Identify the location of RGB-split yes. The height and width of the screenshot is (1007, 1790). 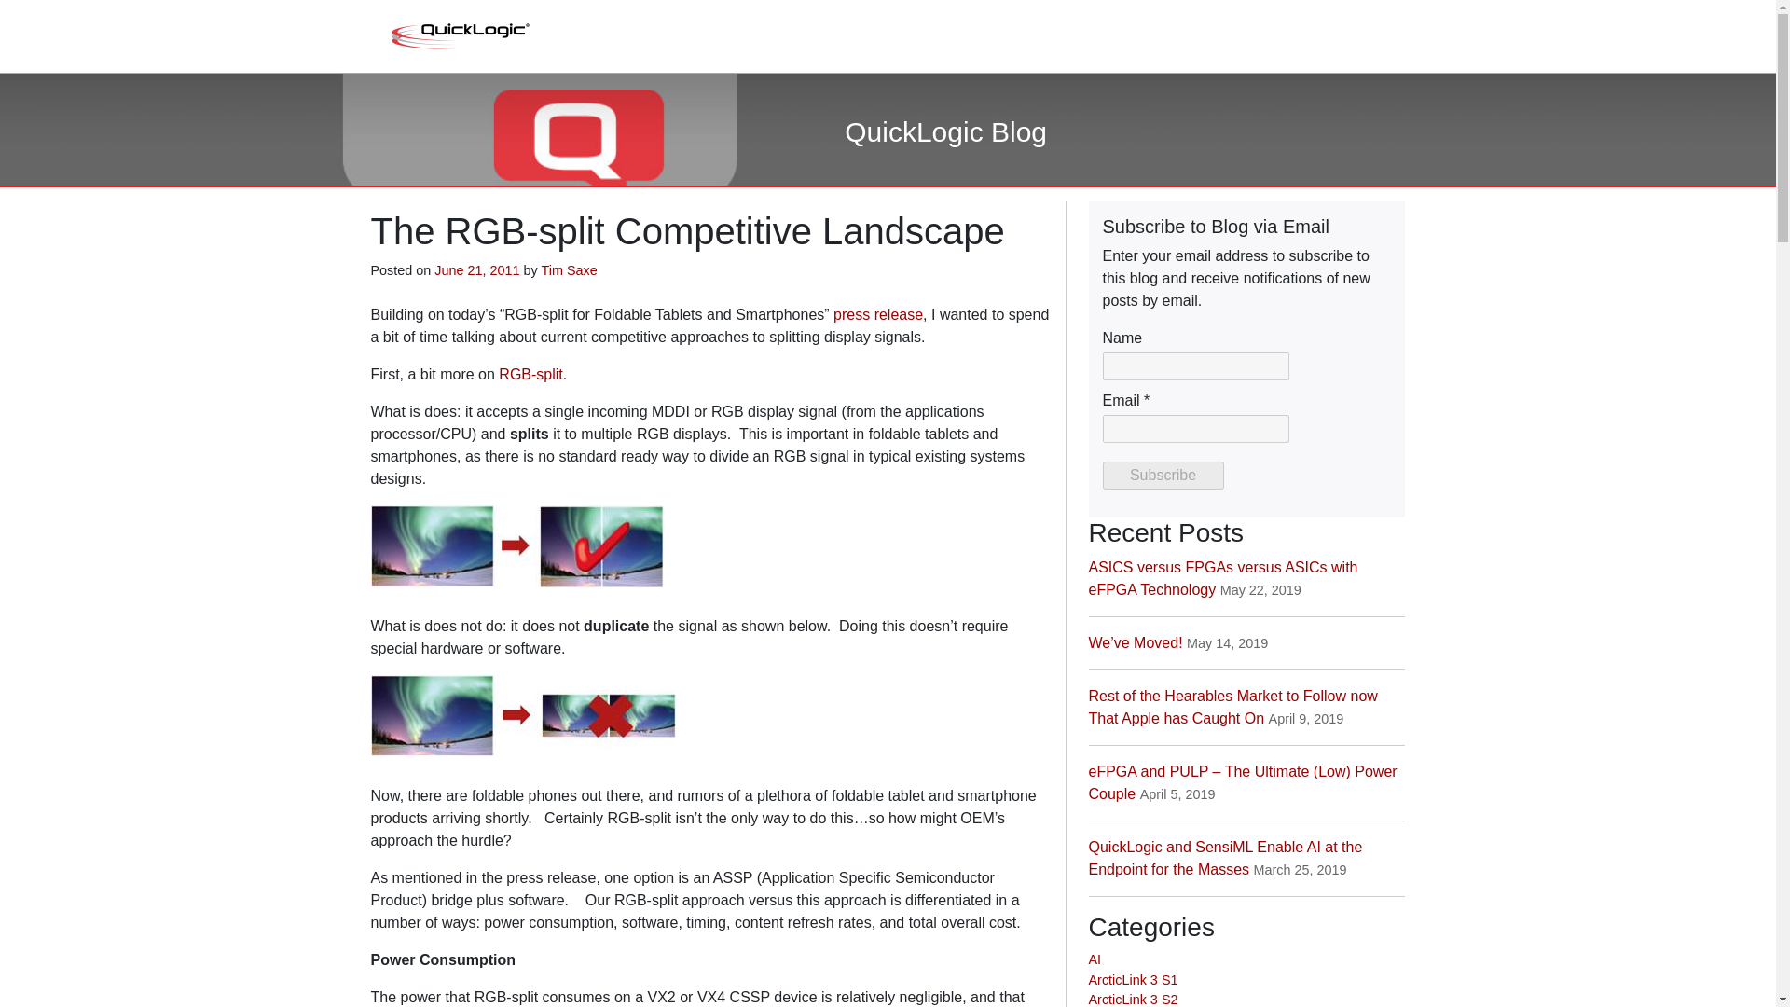
(516, 552).